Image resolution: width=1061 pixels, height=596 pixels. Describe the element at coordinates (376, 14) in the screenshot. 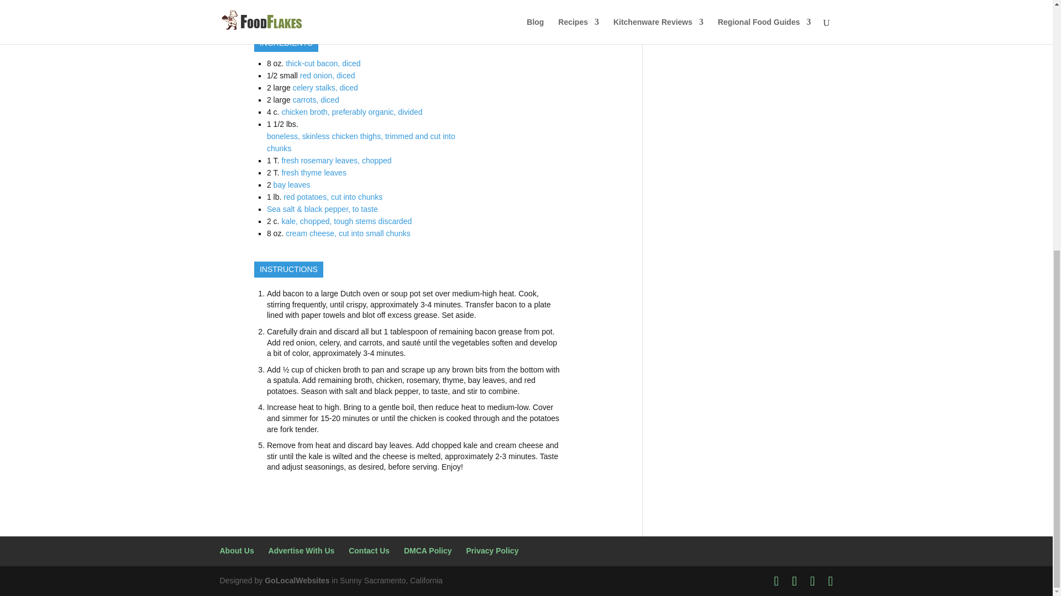

I see `4` at that location.